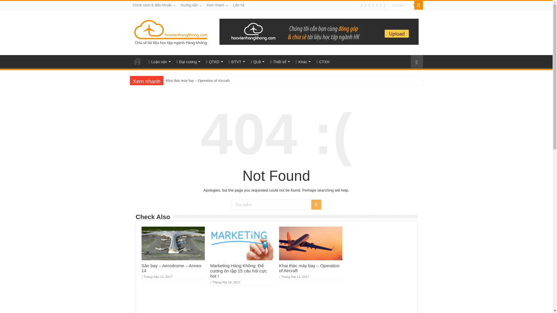 This screenshot has width=557, height=313. Describe the element at coordinates (217, 5) in the screenshot. I see `Xem nhanh` at that location.